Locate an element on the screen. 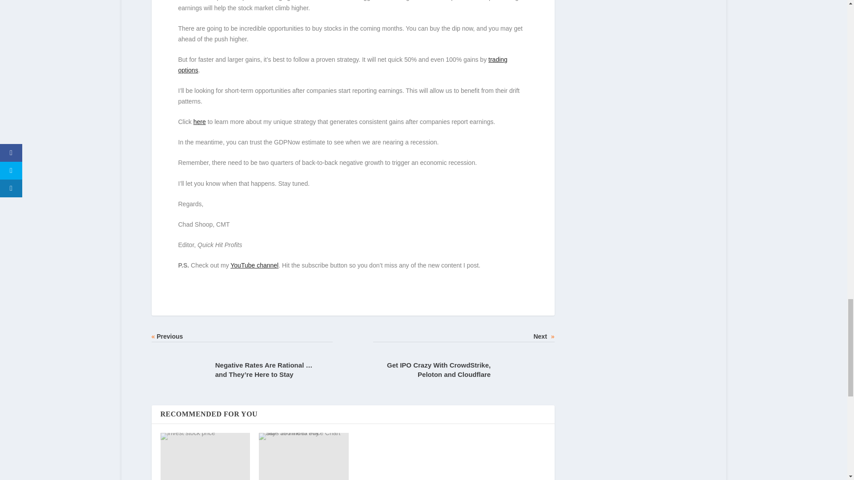 Image resolution: width=854 pixels, height=480 pixels. Invest When This Price Is Near Zero for the Biggest Profits is located at coordinates (205, 456).